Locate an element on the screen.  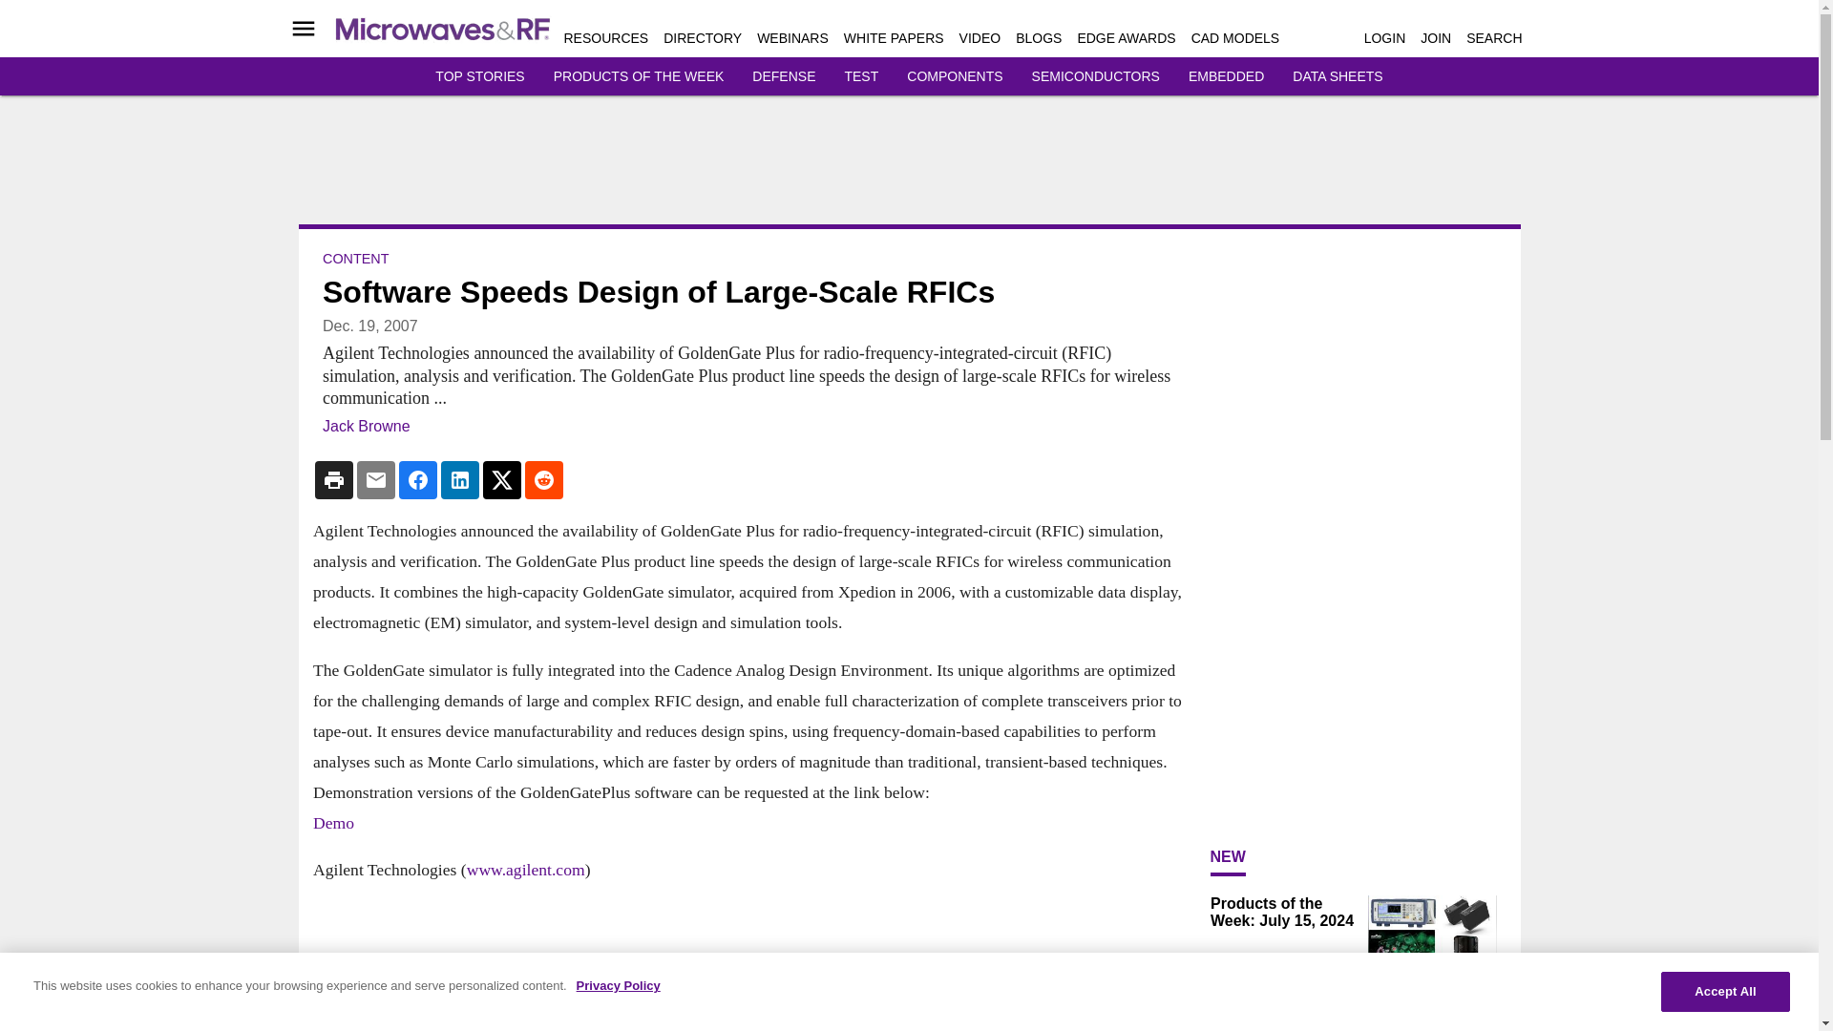
DEFENSE is located at coordinates (783, 76).